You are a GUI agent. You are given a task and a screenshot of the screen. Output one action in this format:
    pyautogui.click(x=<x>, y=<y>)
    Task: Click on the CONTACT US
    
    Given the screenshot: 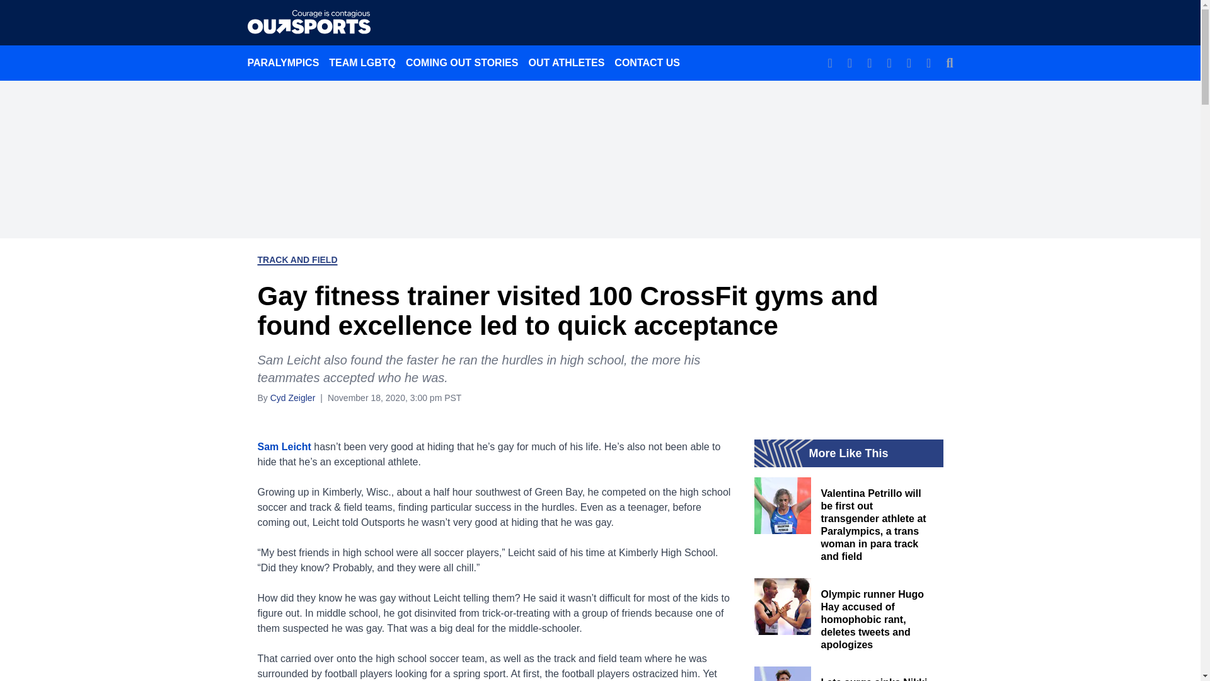 What is the action you would take?
    pyautogui.click(x=647, y=62)
    